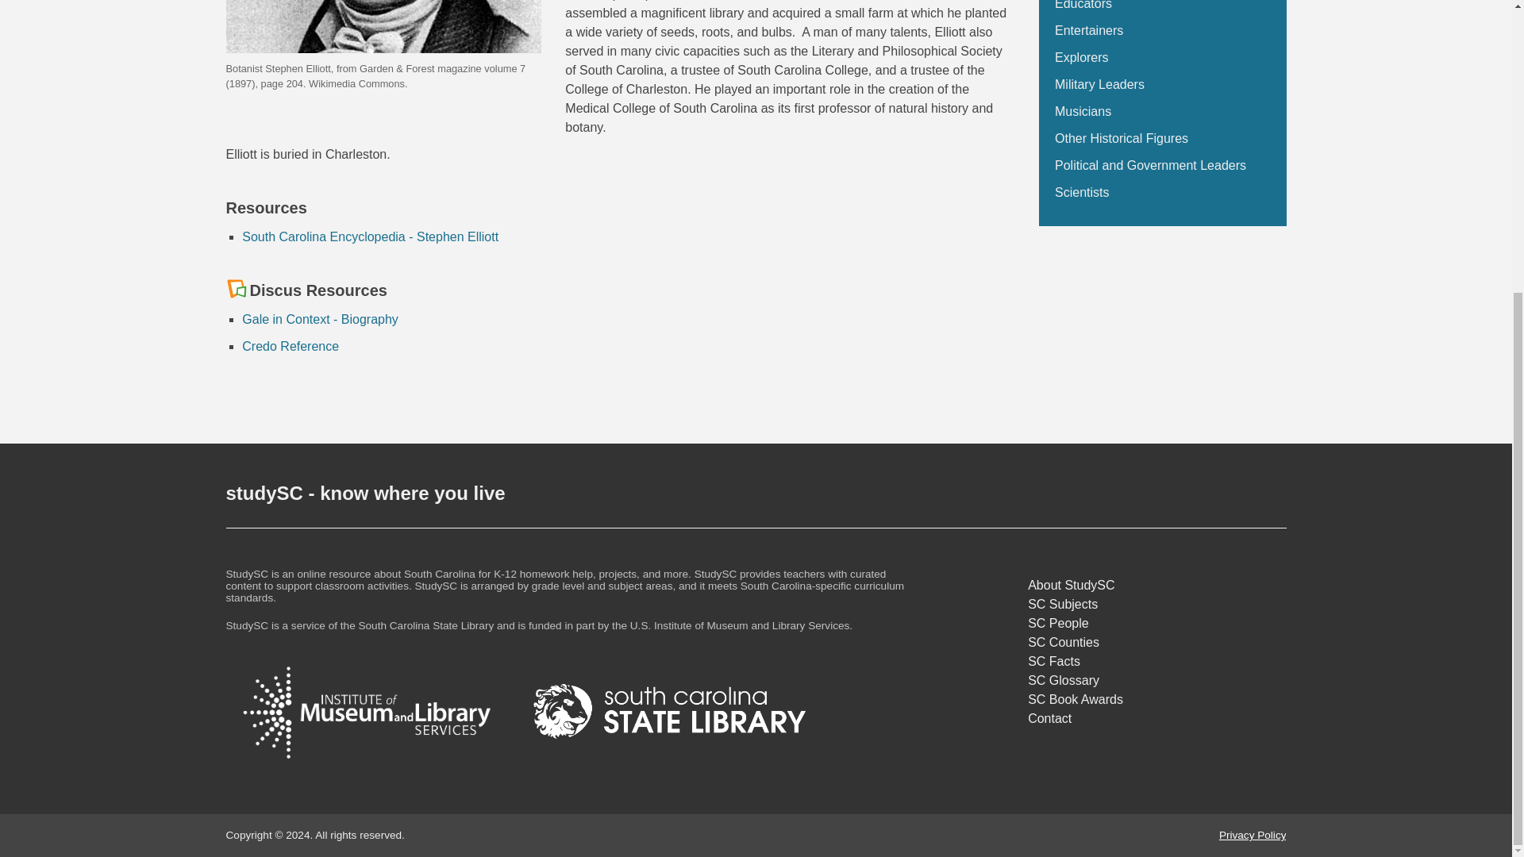 The width and height of the screenshot is (1524, 857). Describe the element at coordinates (1089, 30) in the screenshot. I see `Entertainers` at that location.